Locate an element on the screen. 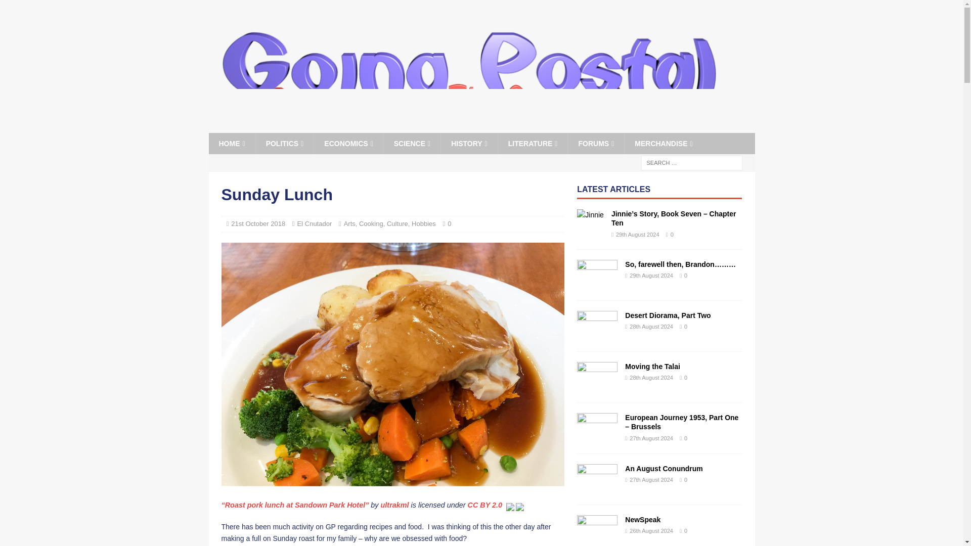  LITERATURE is located at coordinates (533, 144).